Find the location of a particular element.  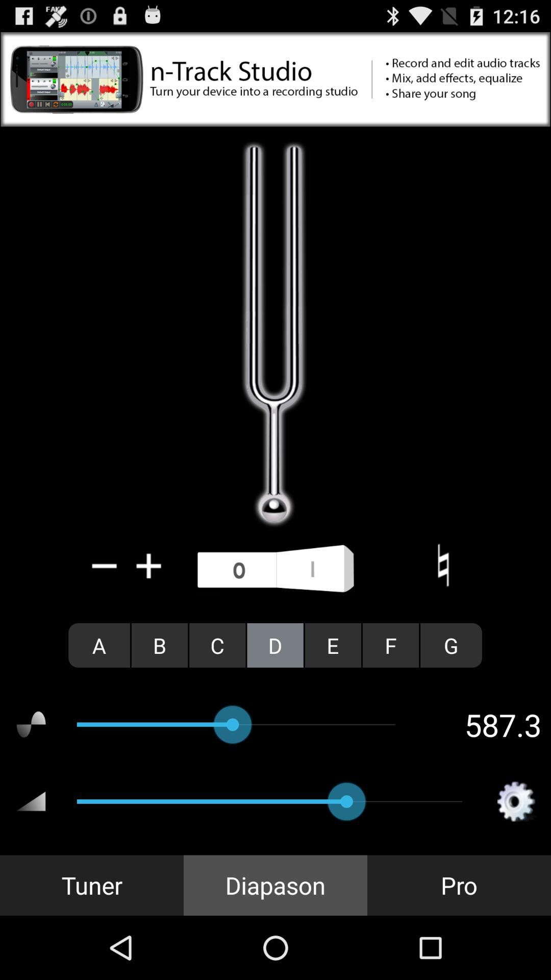

launch the radio button to the left of the g radio button is located at coordinates (391, 645).